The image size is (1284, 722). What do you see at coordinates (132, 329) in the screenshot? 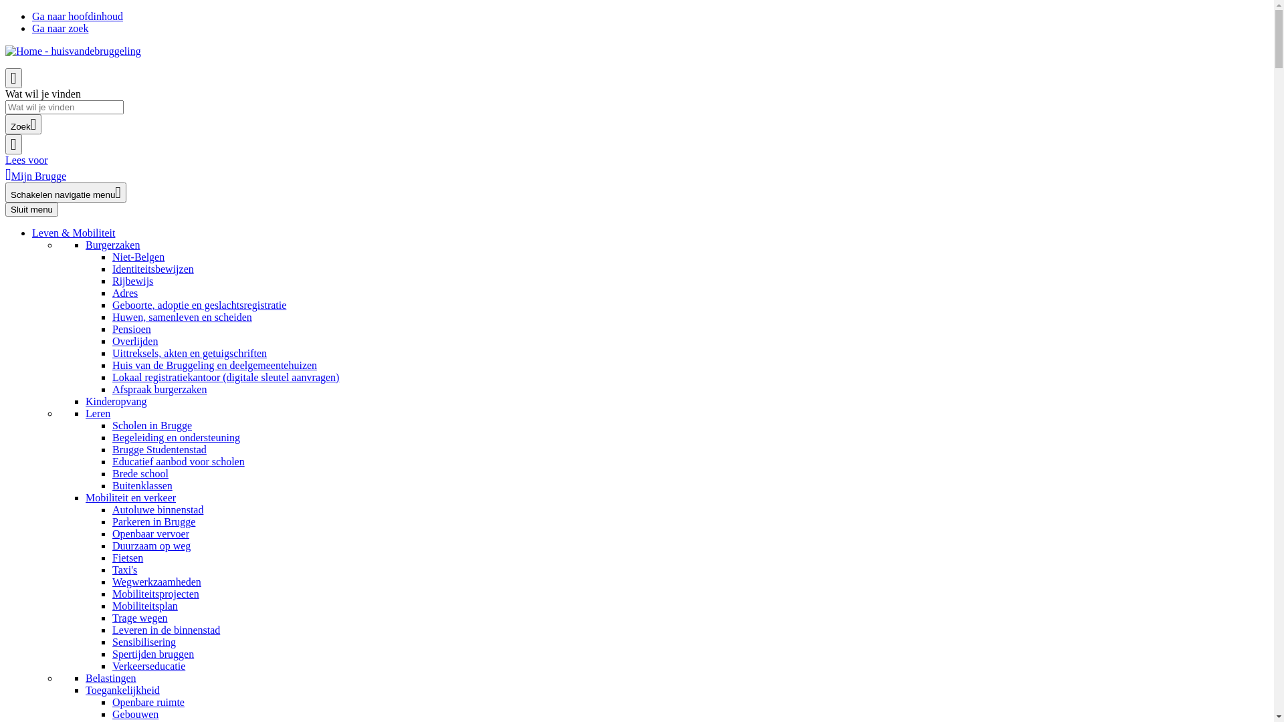
I see `Pensioen` at bounding box center [132, 329].